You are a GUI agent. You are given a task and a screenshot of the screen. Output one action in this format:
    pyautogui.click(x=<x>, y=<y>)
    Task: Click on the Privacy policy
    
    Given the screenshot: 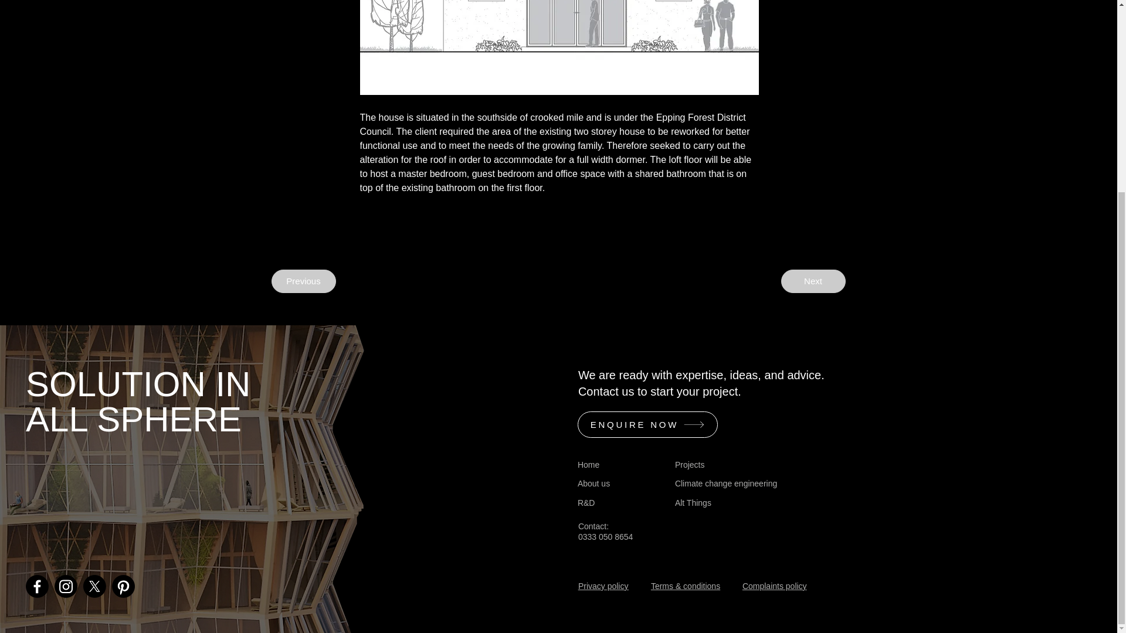 What is the action you would take?
    pyautogui.click(x=647, y=424)
    